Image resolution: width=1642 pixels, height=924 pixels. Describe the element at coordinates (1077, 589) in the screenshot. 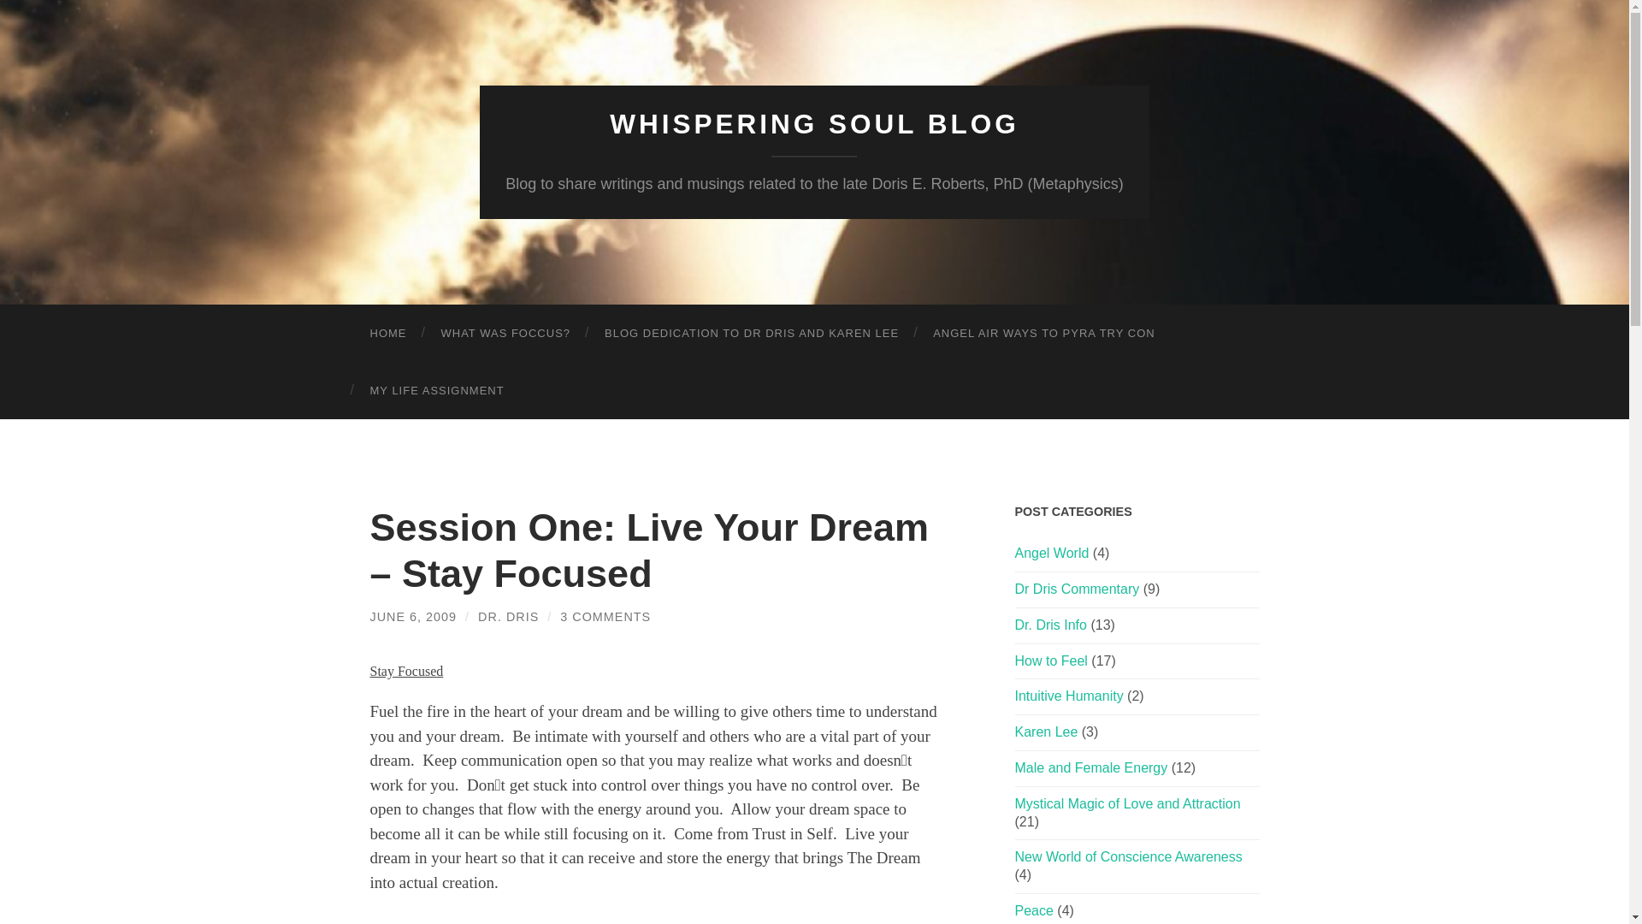

I see `Dr Dris Commentary` at that location.